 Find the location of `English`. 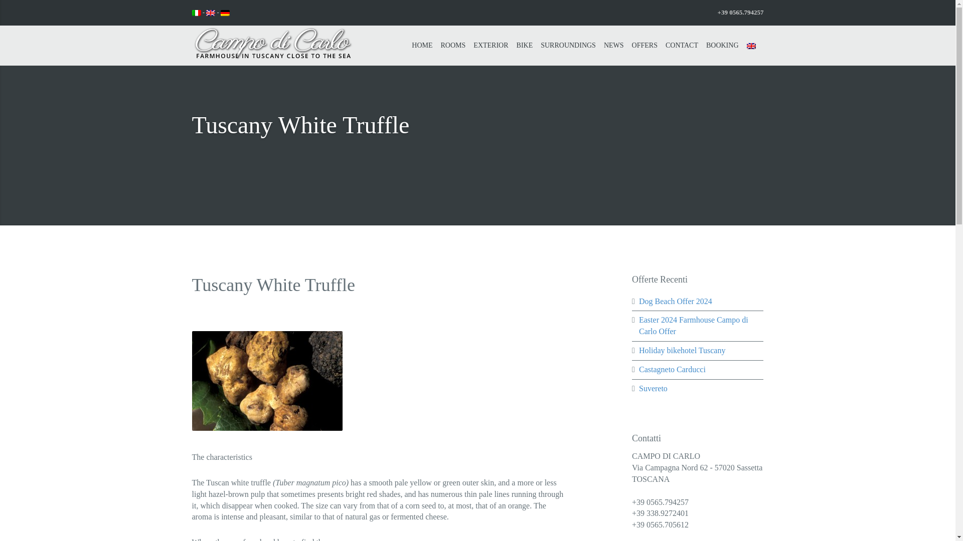

English is located at coordinates (196, 13).